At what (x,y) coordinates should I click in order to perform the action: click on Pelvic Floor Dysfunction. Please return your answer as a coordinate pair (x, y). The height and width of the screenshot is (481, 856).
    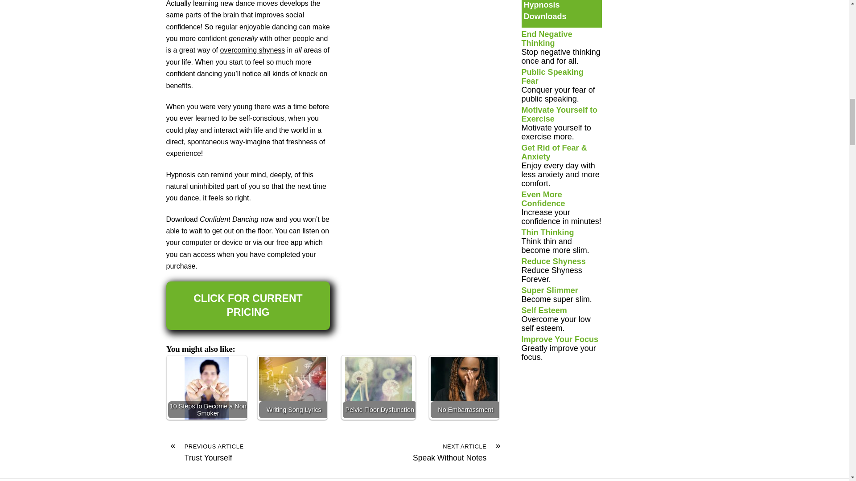
    Looking at the image, I should click on (378, 379).